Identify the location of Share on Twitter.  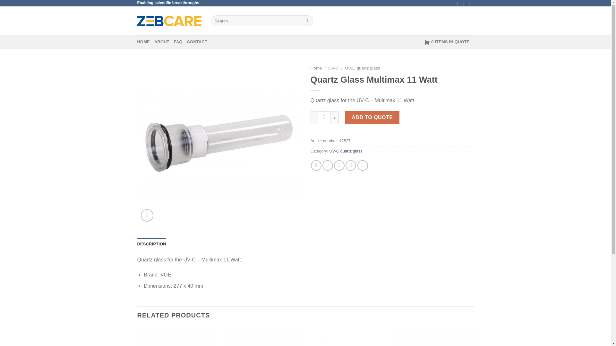
(328, 165).